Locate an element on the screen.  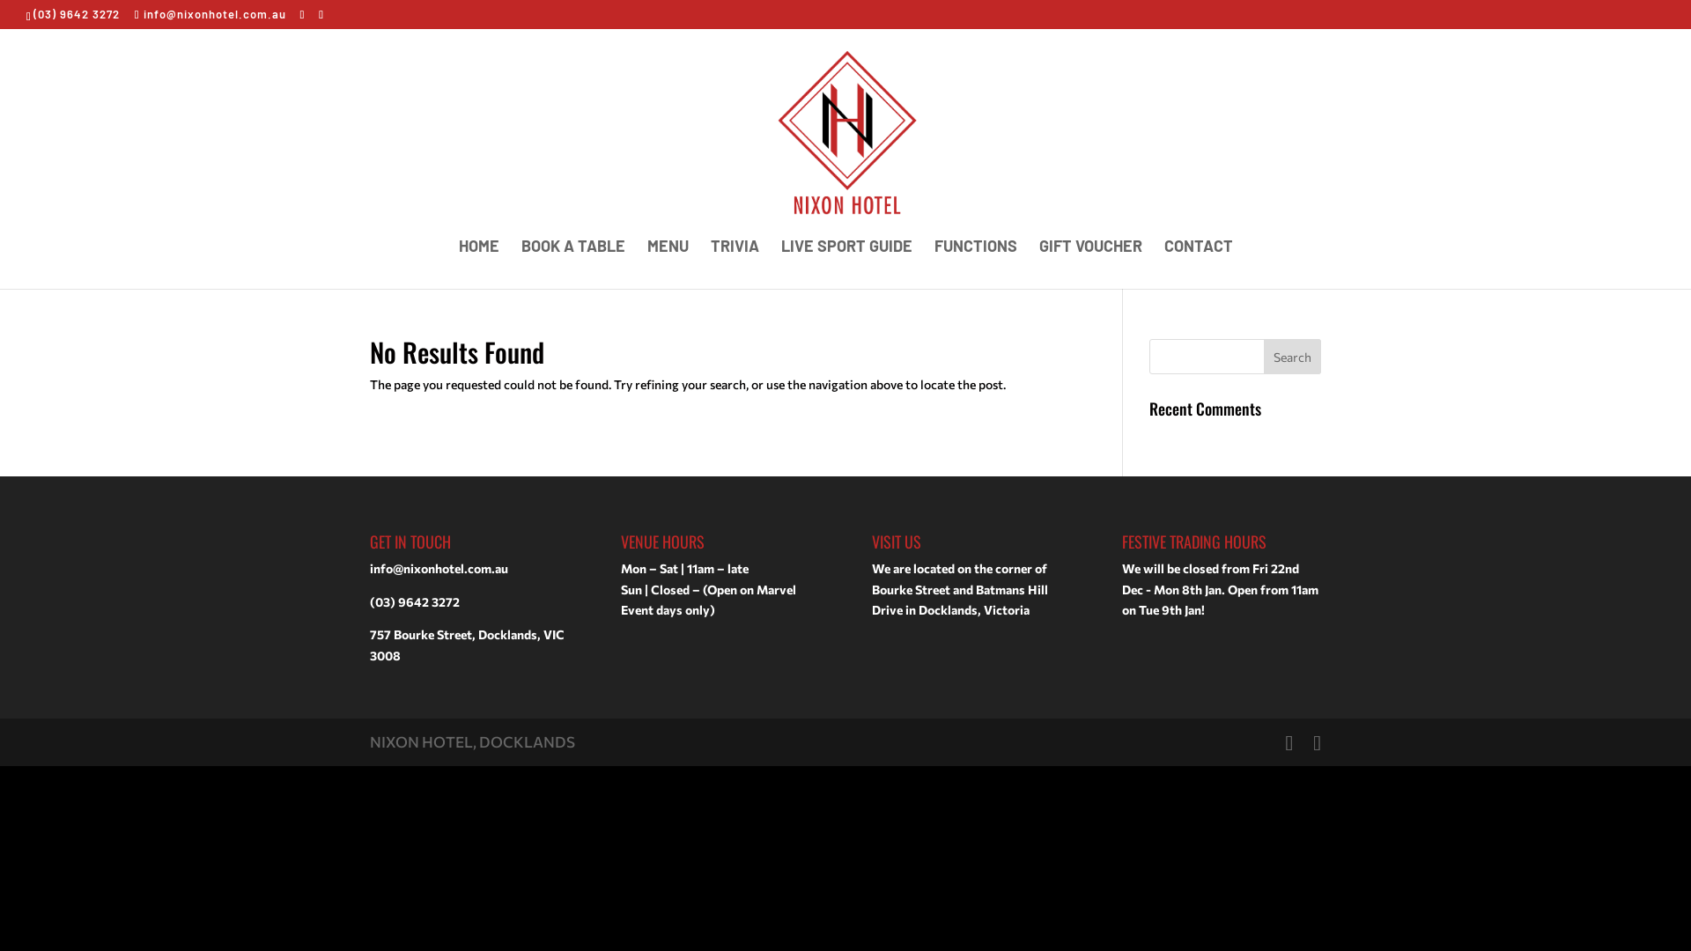
info@nixonhotel.com.au is located at coordinates (210, 14).